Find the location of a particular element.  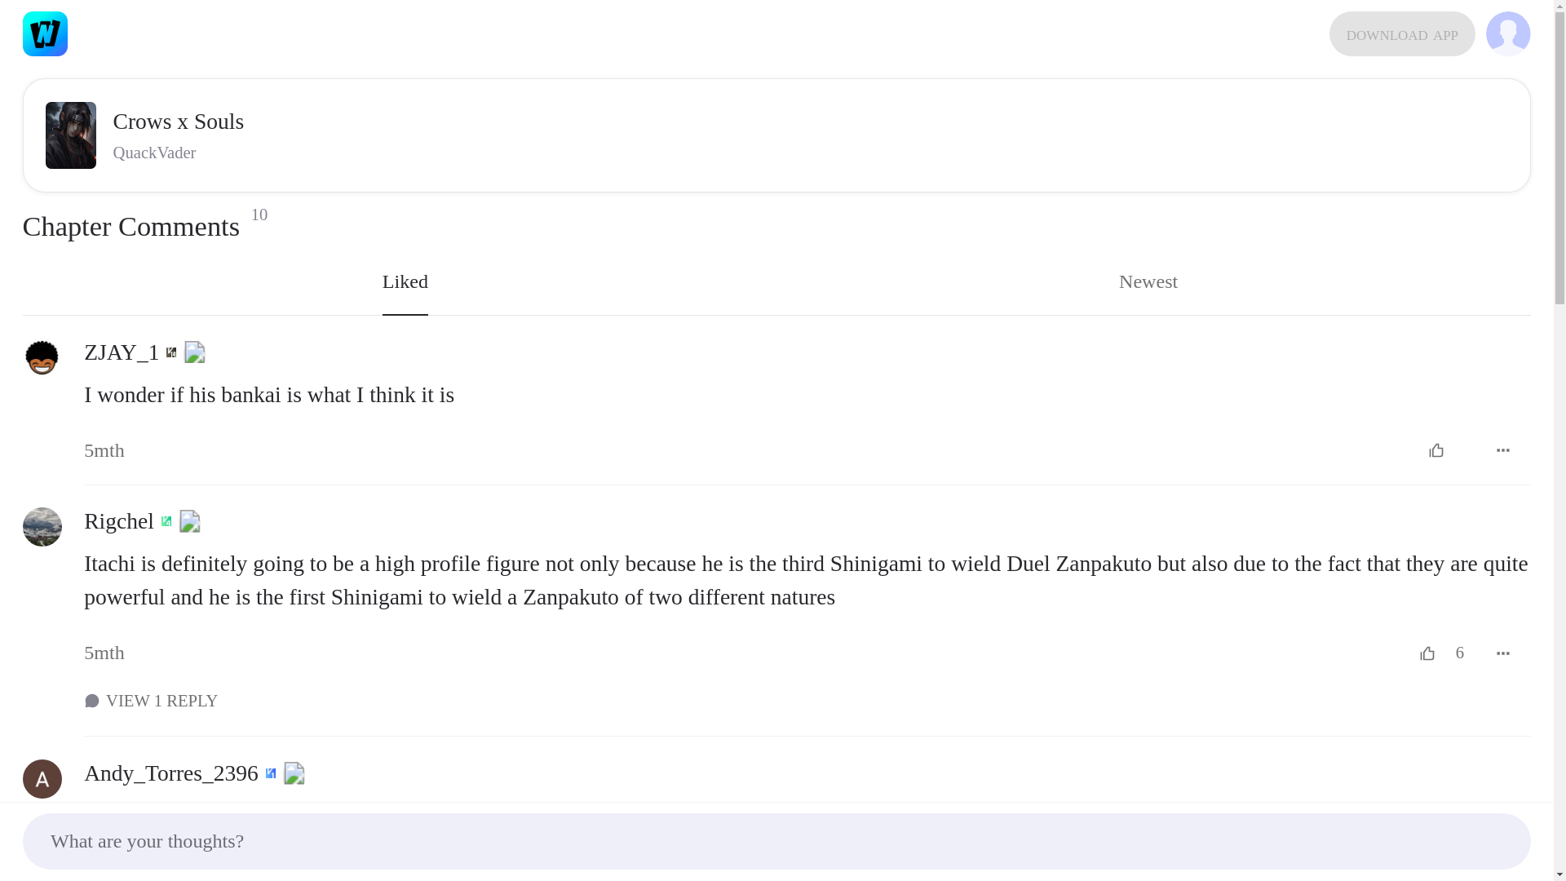

VIEW 1 REPLY is located at coordinates (807, 700).